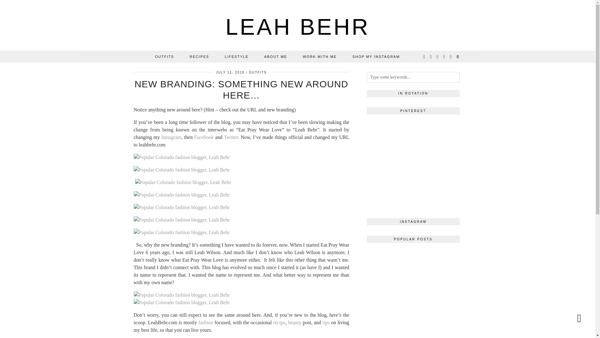  Describe the element at coordinates (326, 322) in the screenshot. I see `tips` at that location.